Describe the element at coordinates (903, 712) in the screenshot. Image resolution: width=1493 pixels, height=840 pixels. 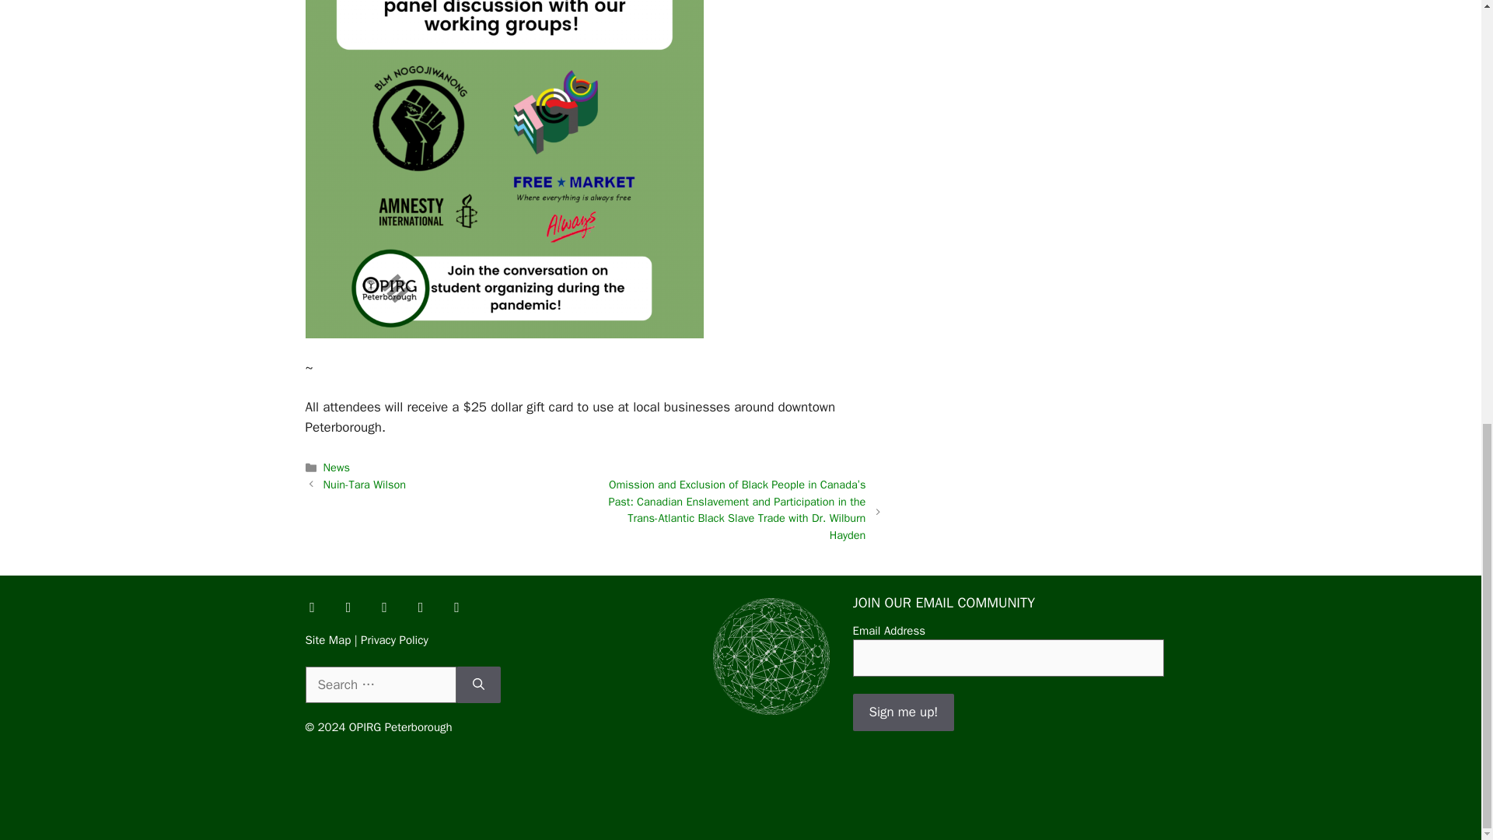
I see `Sign me up!` at that location.